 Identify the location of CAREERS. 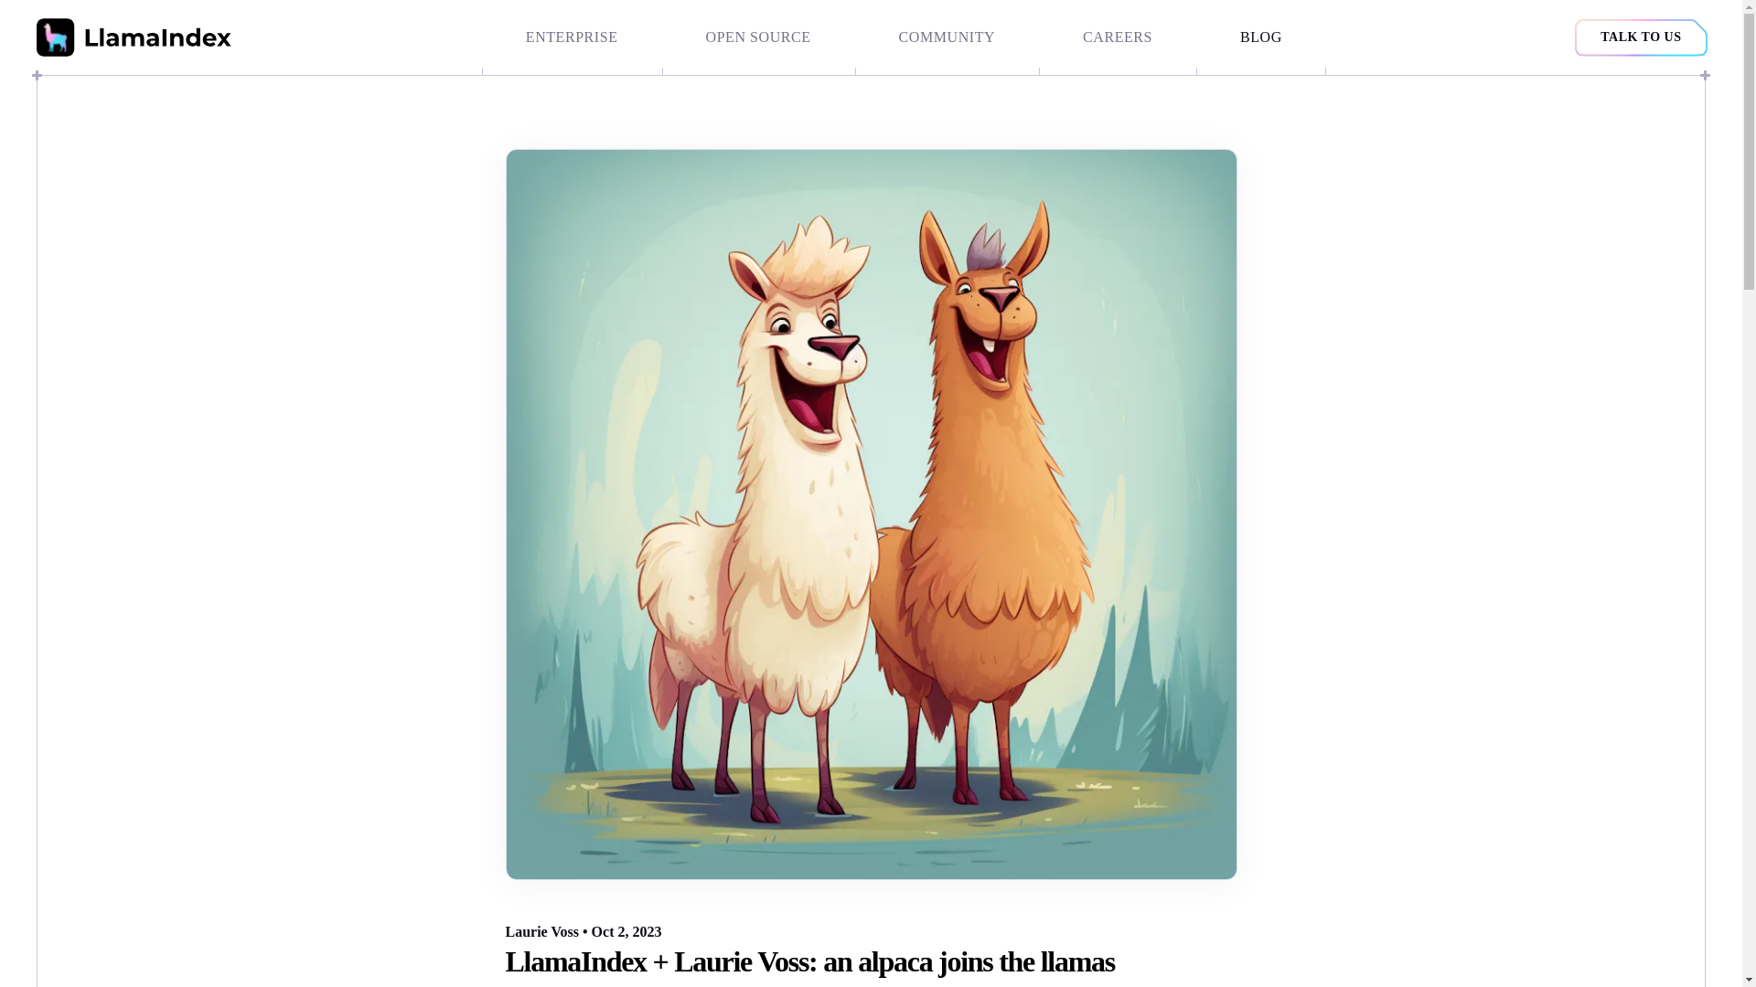
(1118, 37).